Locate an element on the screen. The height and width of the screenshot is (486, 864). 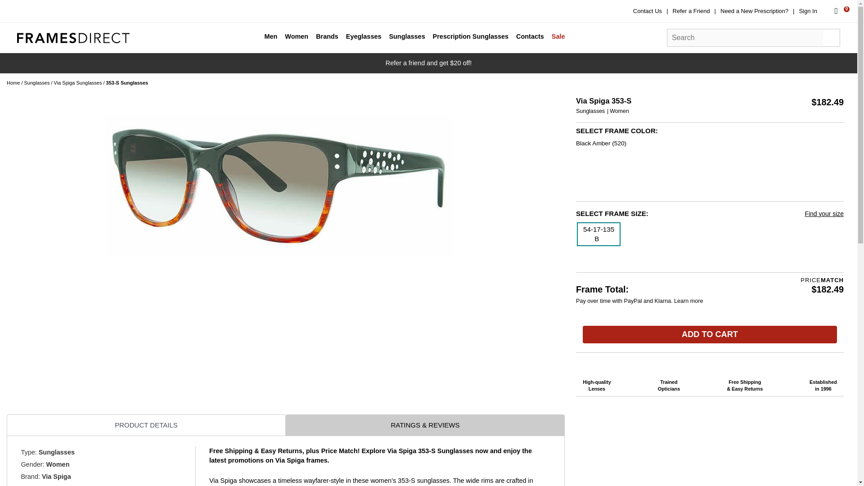
Need a New Prescription? is located at coordinates (754, 11).